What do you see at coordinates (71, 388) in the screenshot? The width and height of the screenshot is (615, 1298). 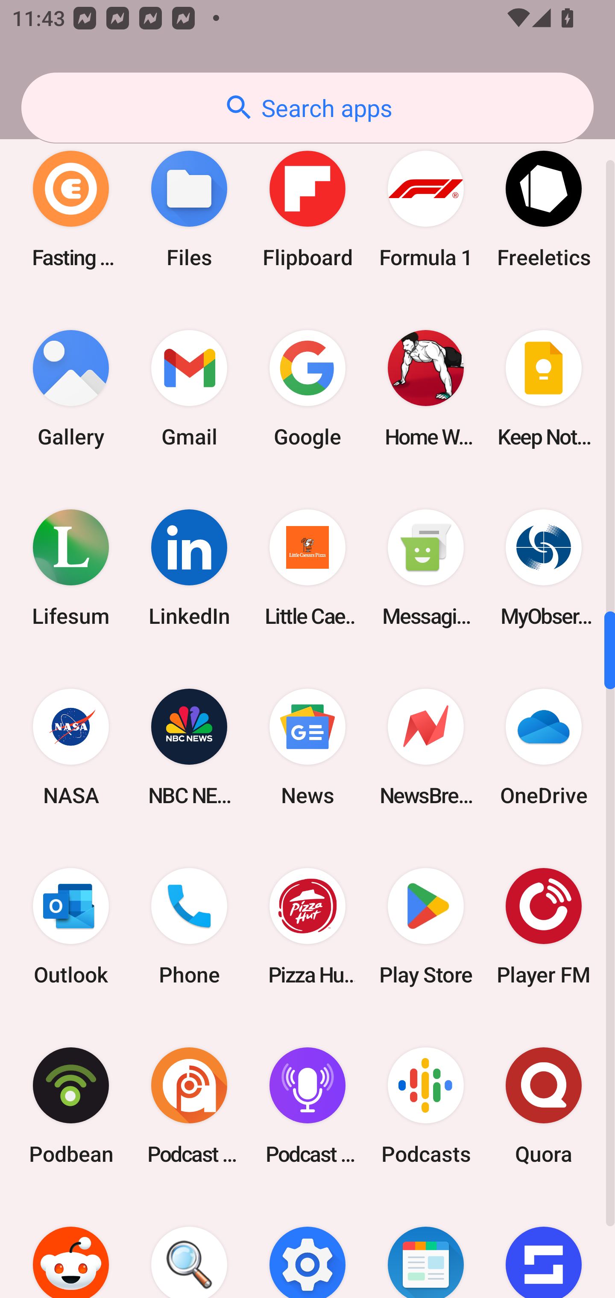 I see `Gallery` at bounding box center [71, 388].